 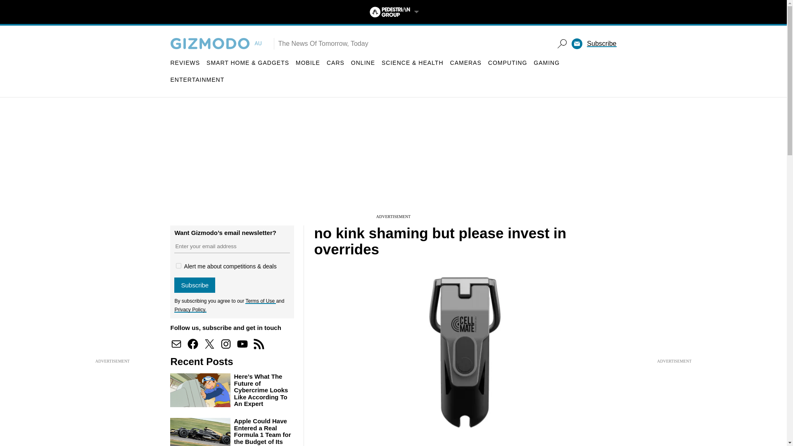 I want to click on CARS, so click(x=335, y=63).